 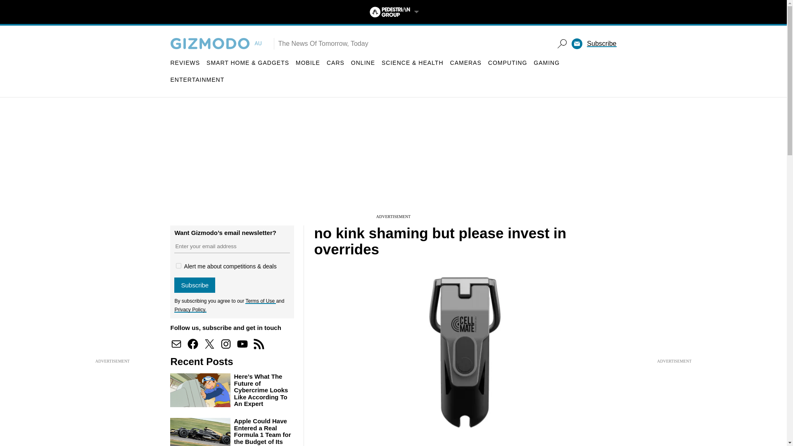 I want to click on CARS, so click(x=335, y=63).